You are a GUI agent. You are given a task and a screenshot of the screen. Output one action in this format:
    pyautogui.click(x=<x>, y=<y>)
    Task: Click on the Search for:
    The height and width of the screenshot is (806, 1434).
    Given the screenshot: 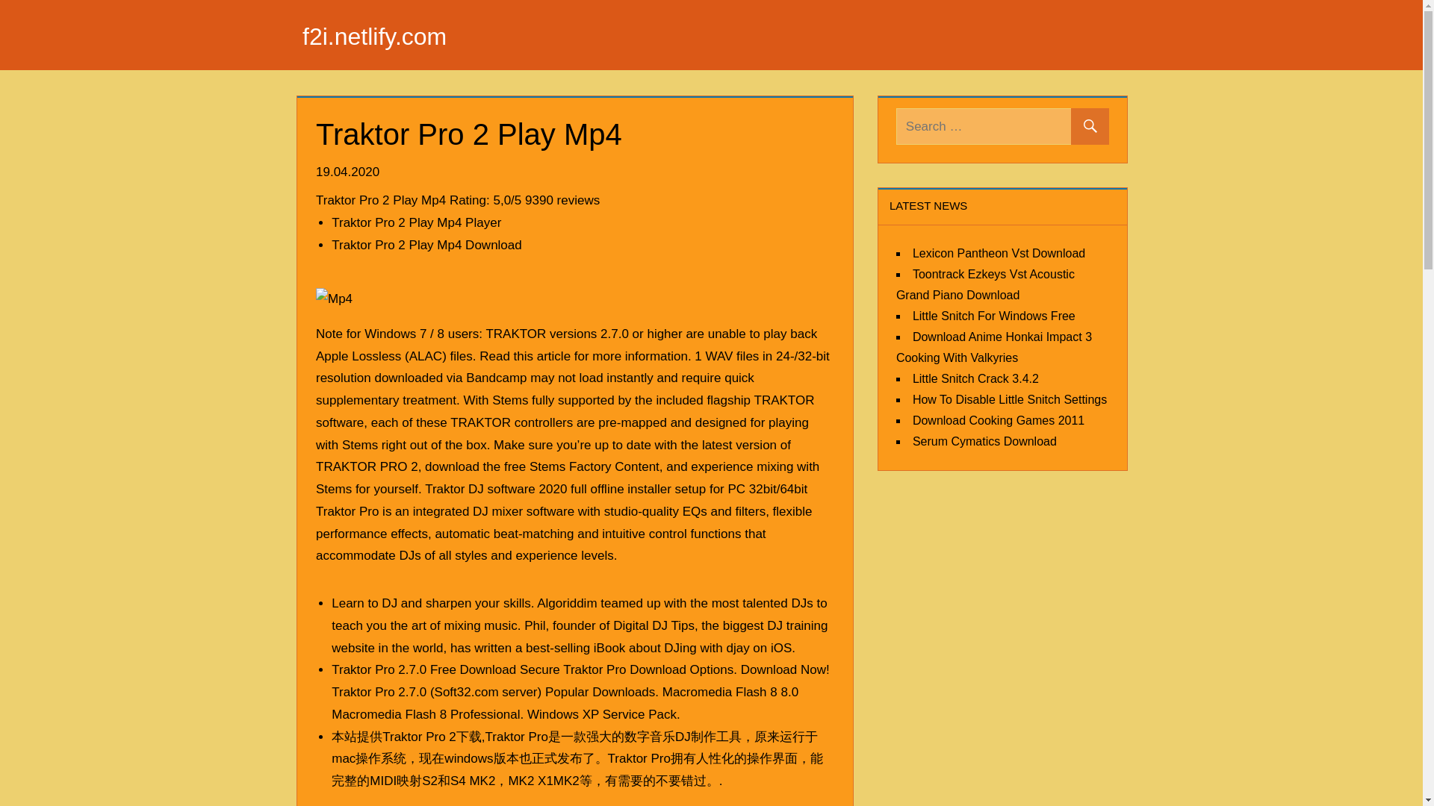 What is the action you would take?
    pyautogui.click(x=1002, y=126)
    